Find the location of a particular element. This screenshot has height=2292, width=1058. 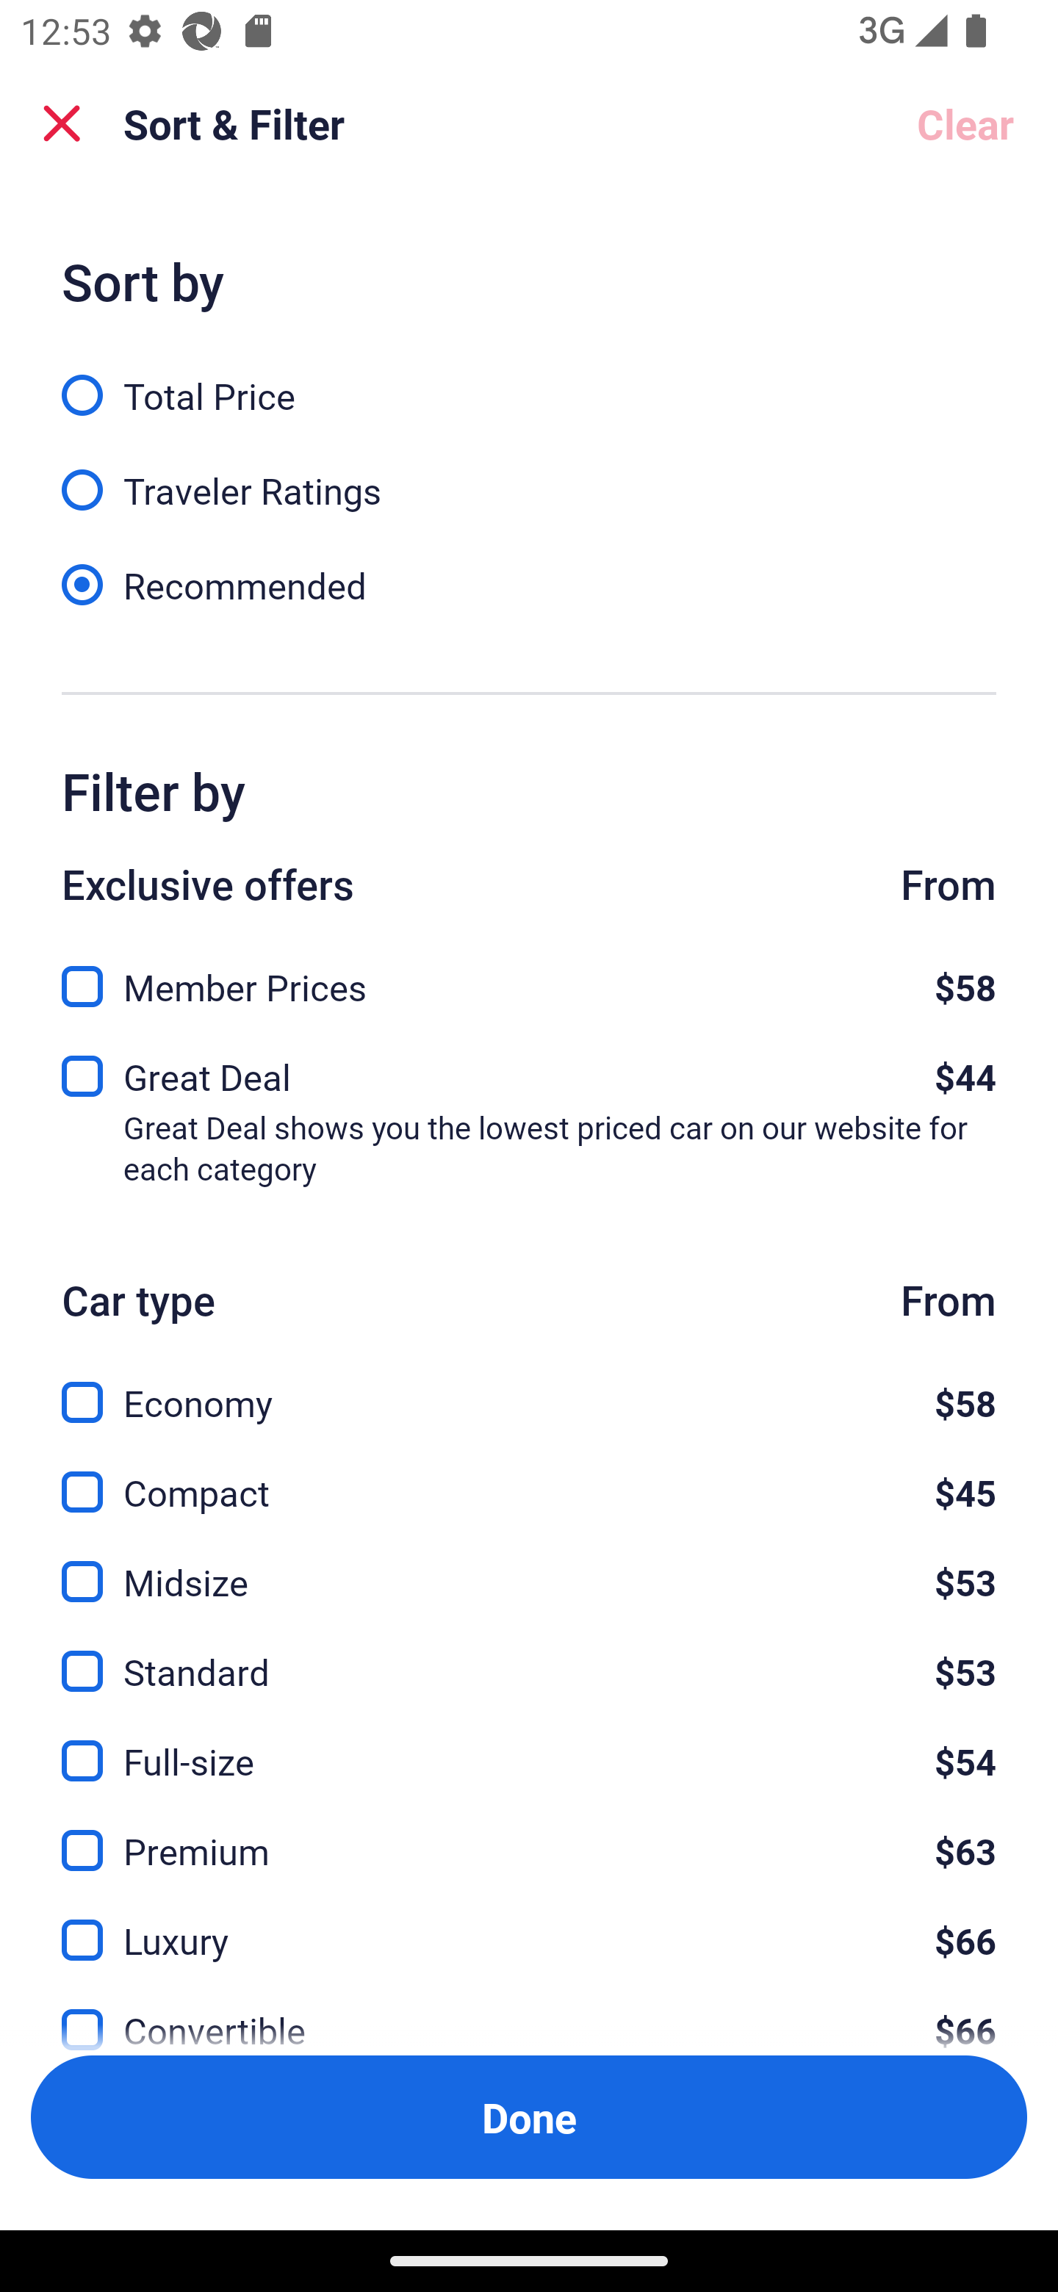

Member Prices, $58 Member Prices $58 is located at coordinates (529, 979).